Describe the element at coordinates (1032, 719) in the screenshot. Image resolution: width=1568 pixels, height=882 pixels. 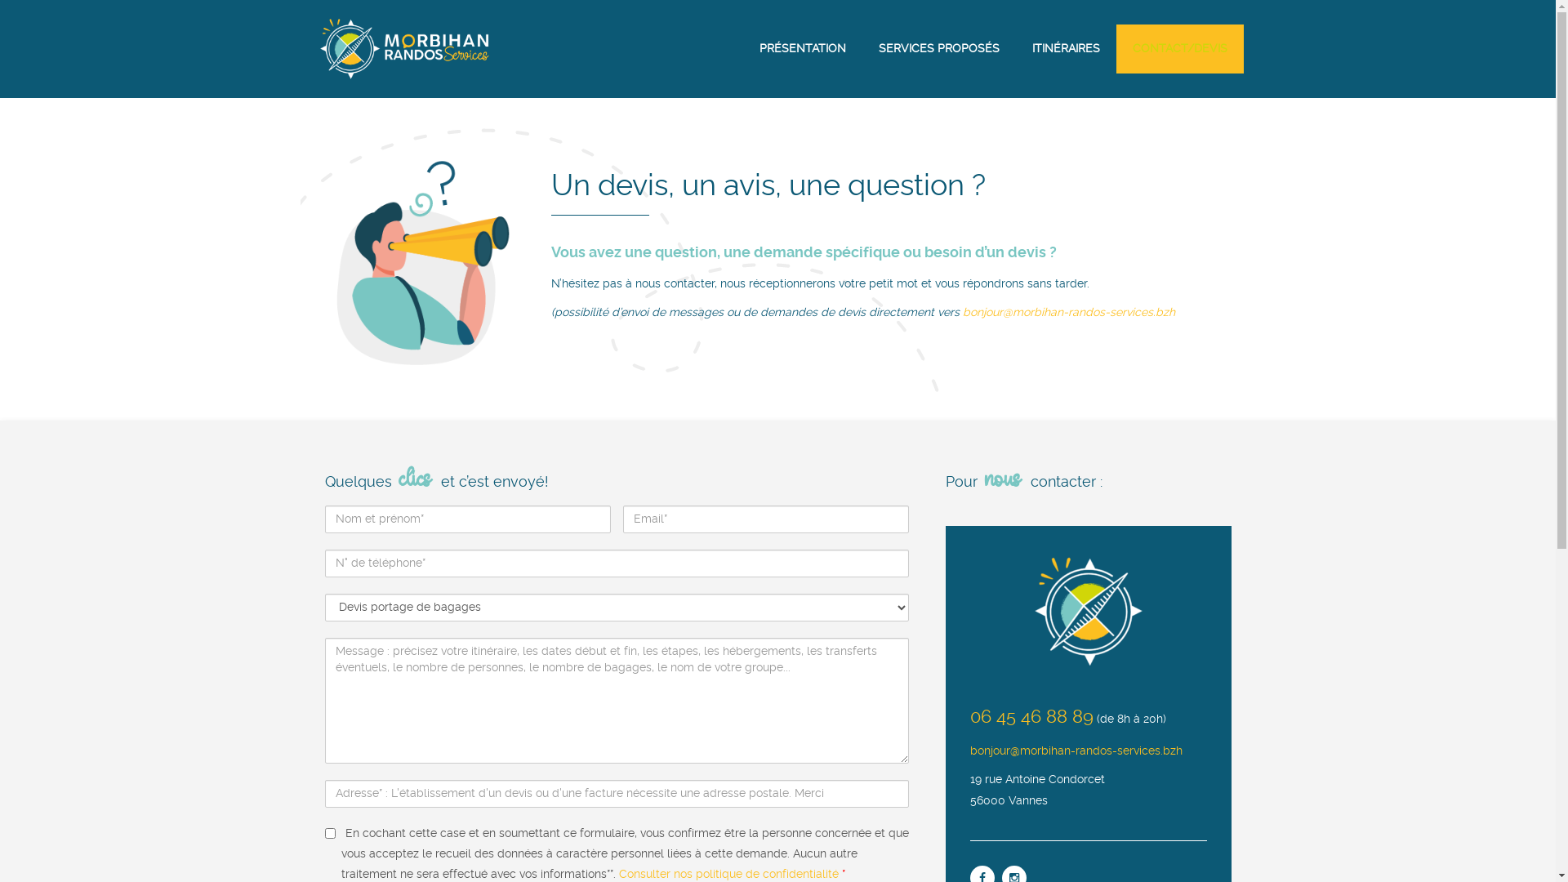
I see `06 45 46 88 89` at that location.